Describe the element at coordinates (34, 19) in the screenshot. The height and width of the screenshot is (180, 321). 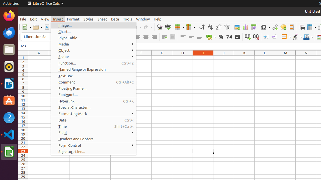
I see `Edit` at that location.